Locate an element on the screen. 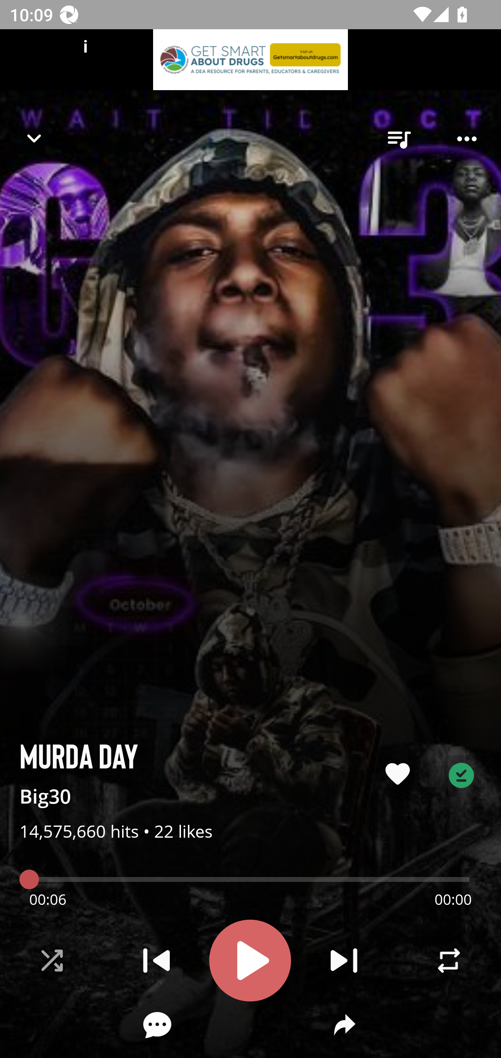  Navigate up is located at coordinates (34, 139).